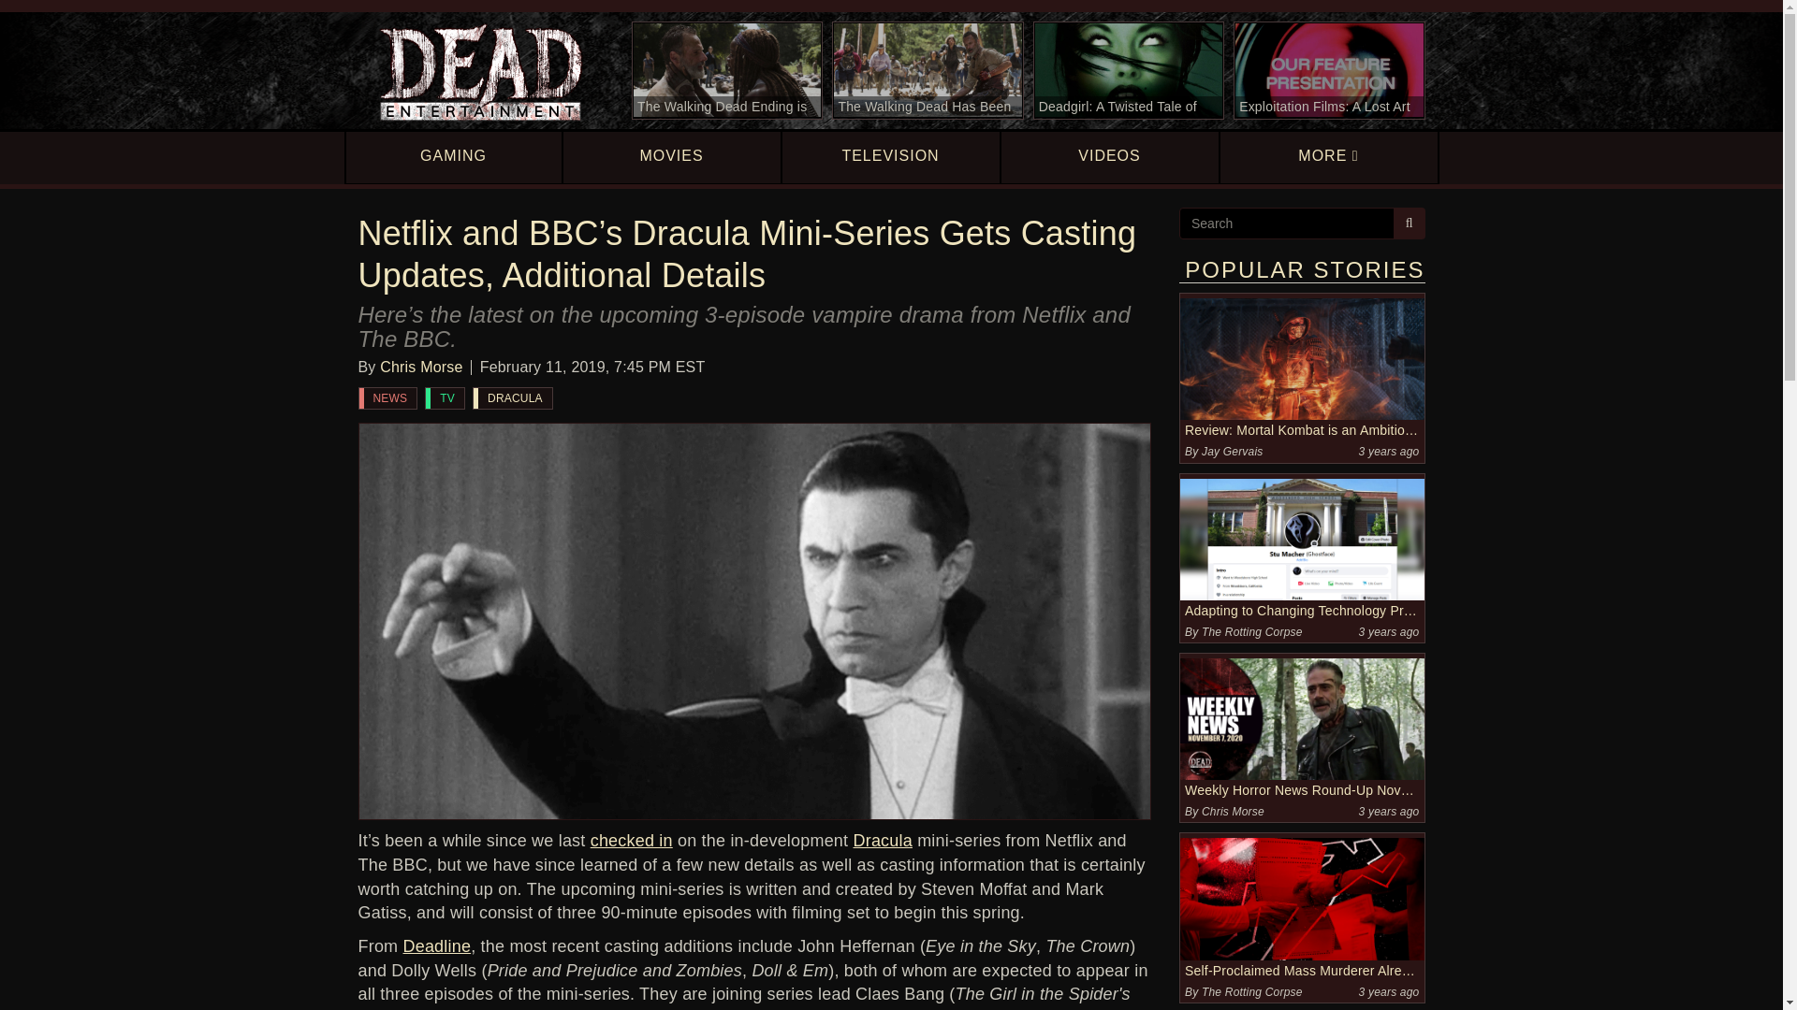 Image resolution: width=1797 pixels, height=1010 pixels. I want to click on TV, so click(445, 398).